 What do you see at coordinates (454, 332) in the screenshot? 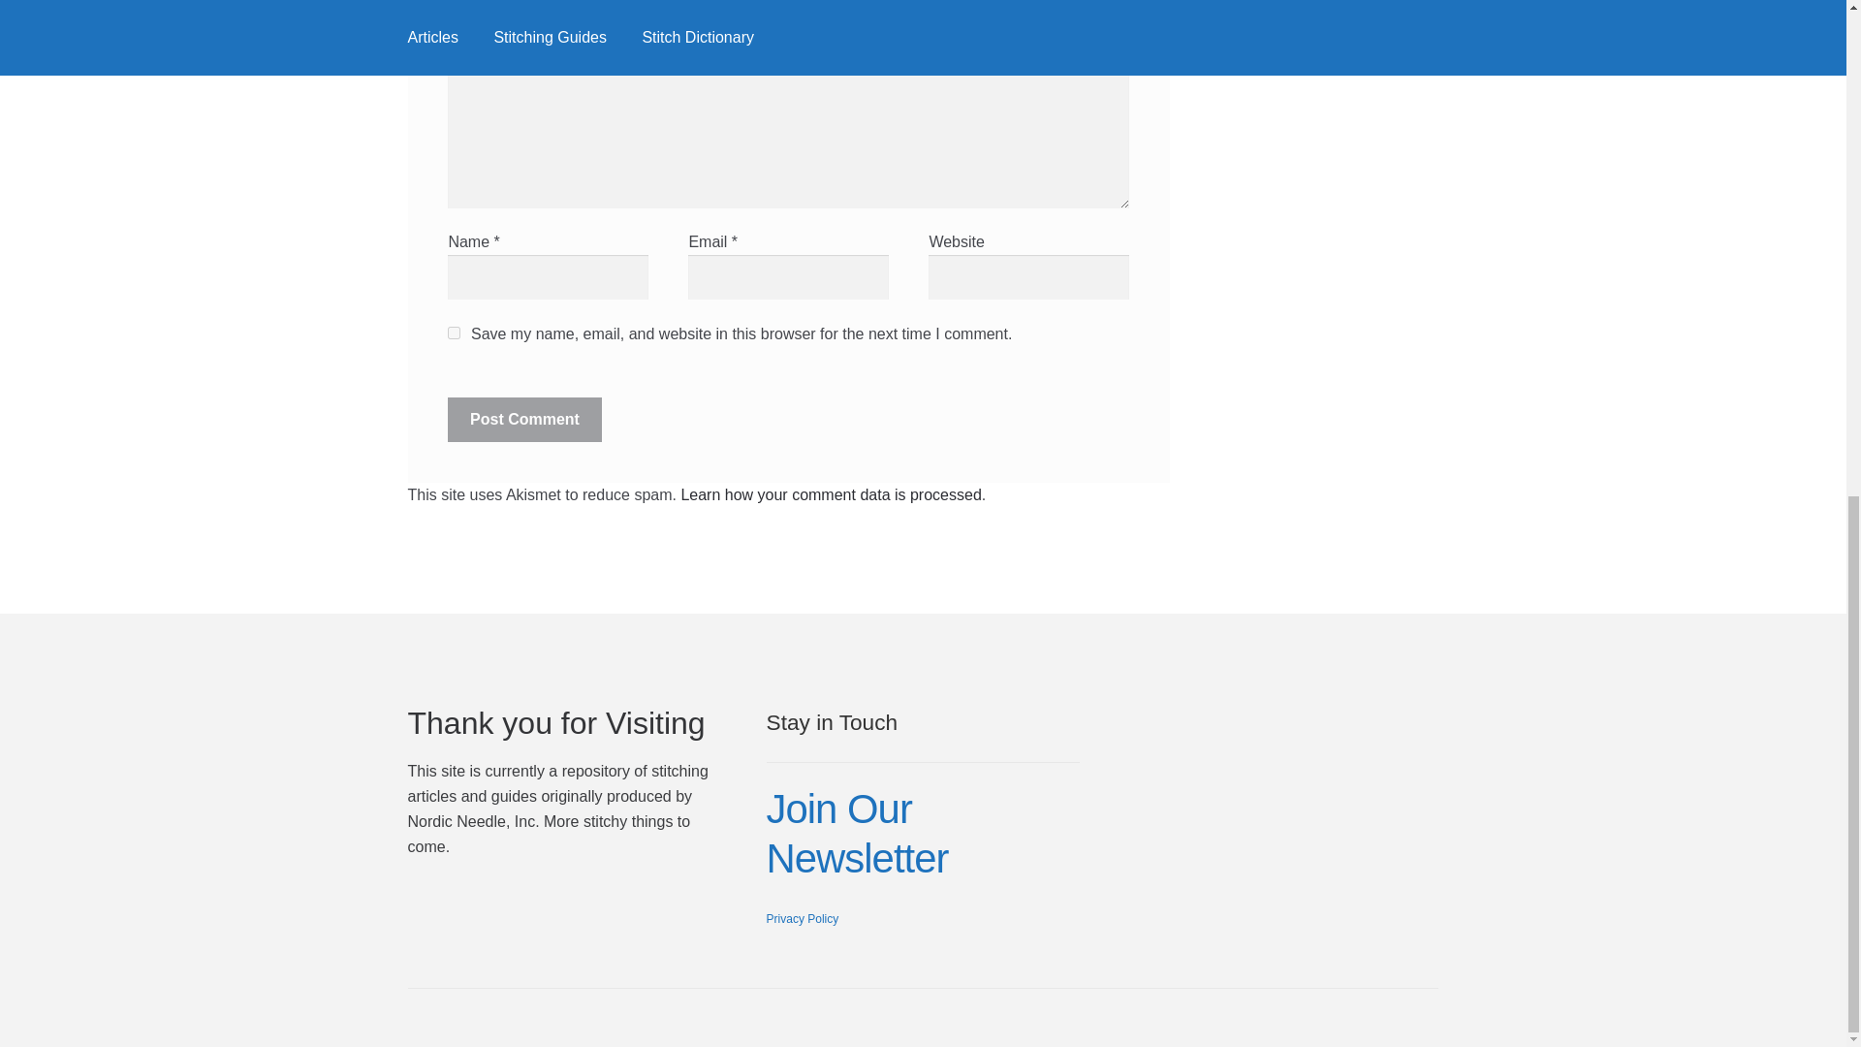
I see `yes` at bounding box center [454, 332].